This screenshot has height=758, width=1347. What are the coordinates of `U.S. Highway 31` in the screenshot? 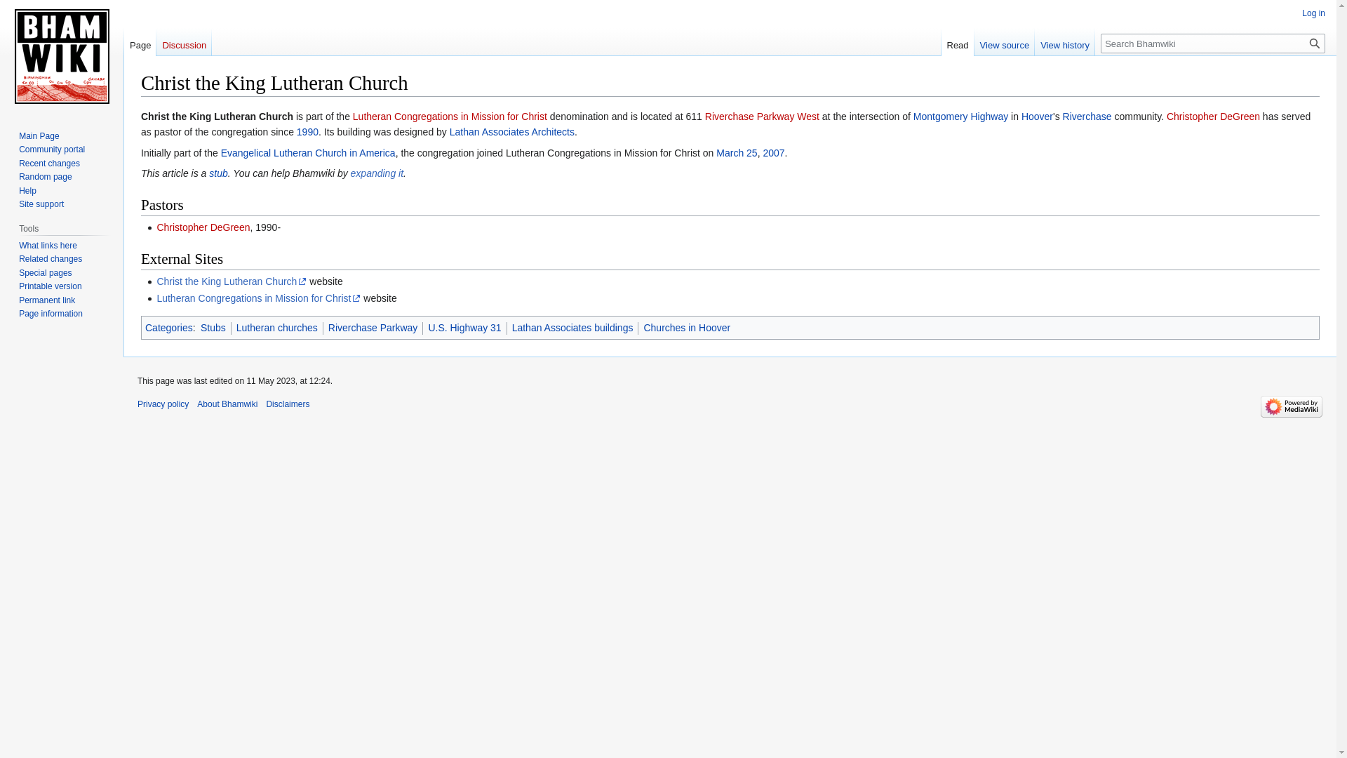 It's located at (464, 328).